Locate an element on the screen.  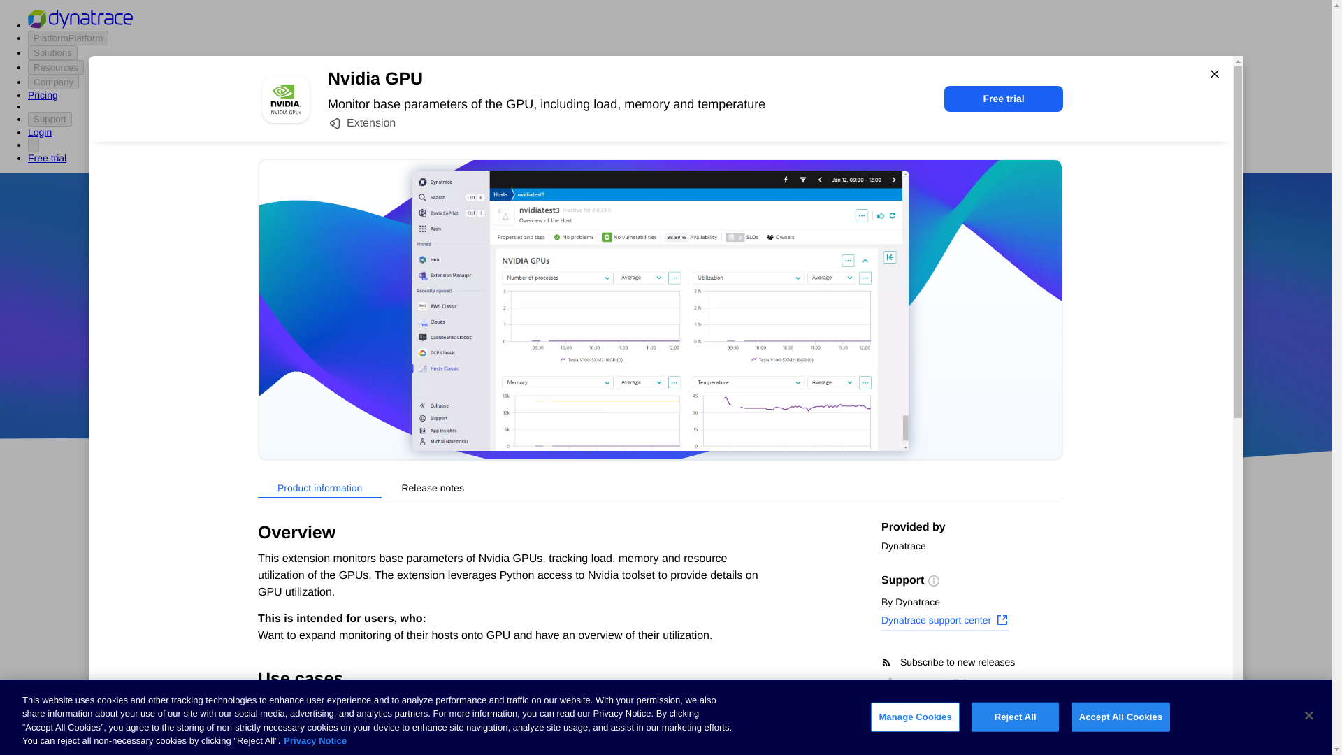
Wipro is located at coordinates (774, 345).